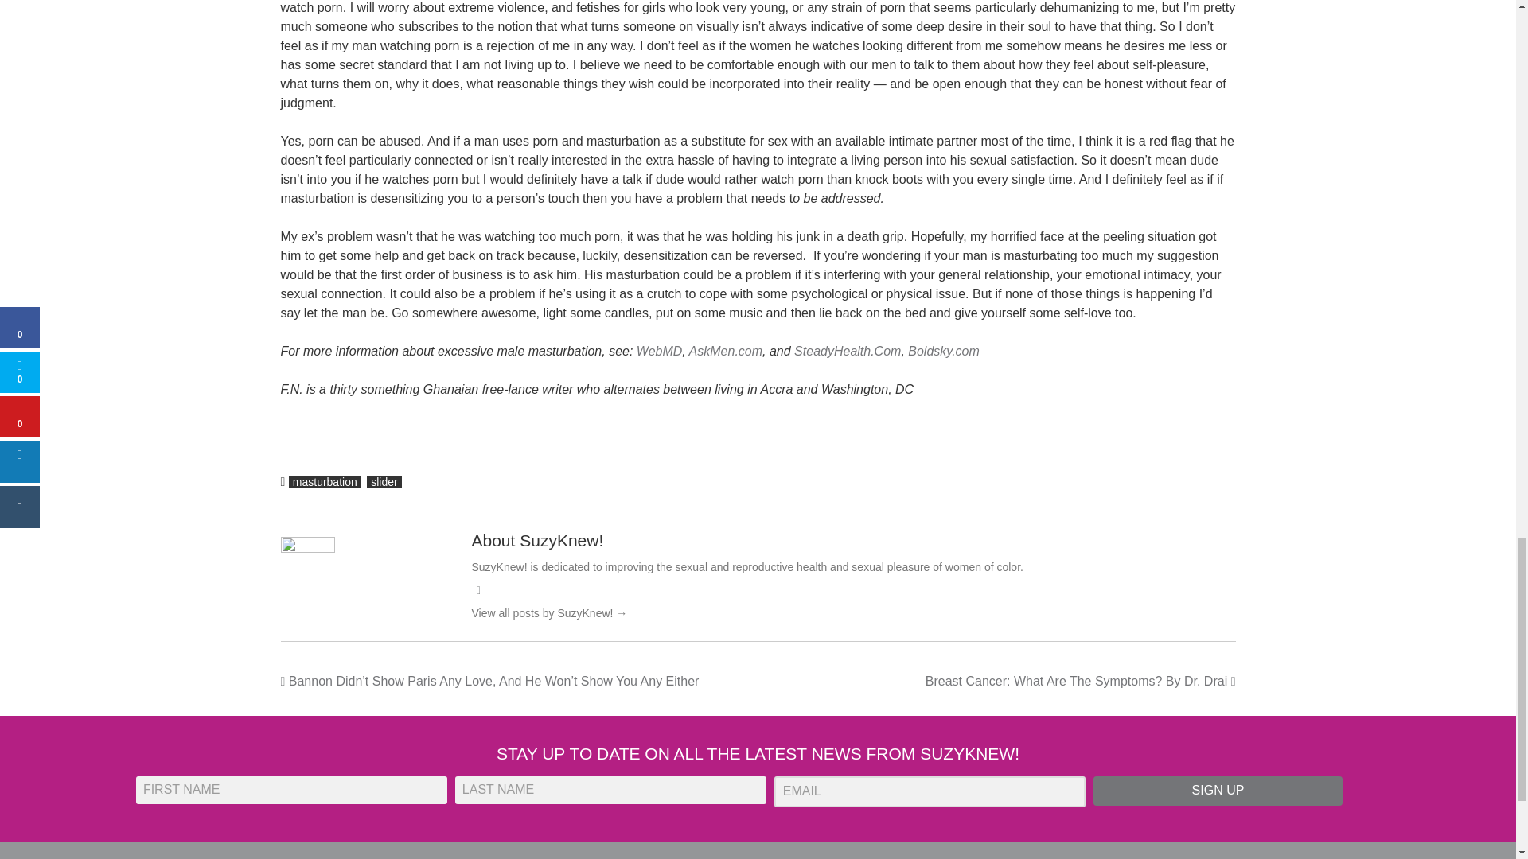 The height and width of the screenshot is (859, 1528). I want to click on slider, so click(384, 482).